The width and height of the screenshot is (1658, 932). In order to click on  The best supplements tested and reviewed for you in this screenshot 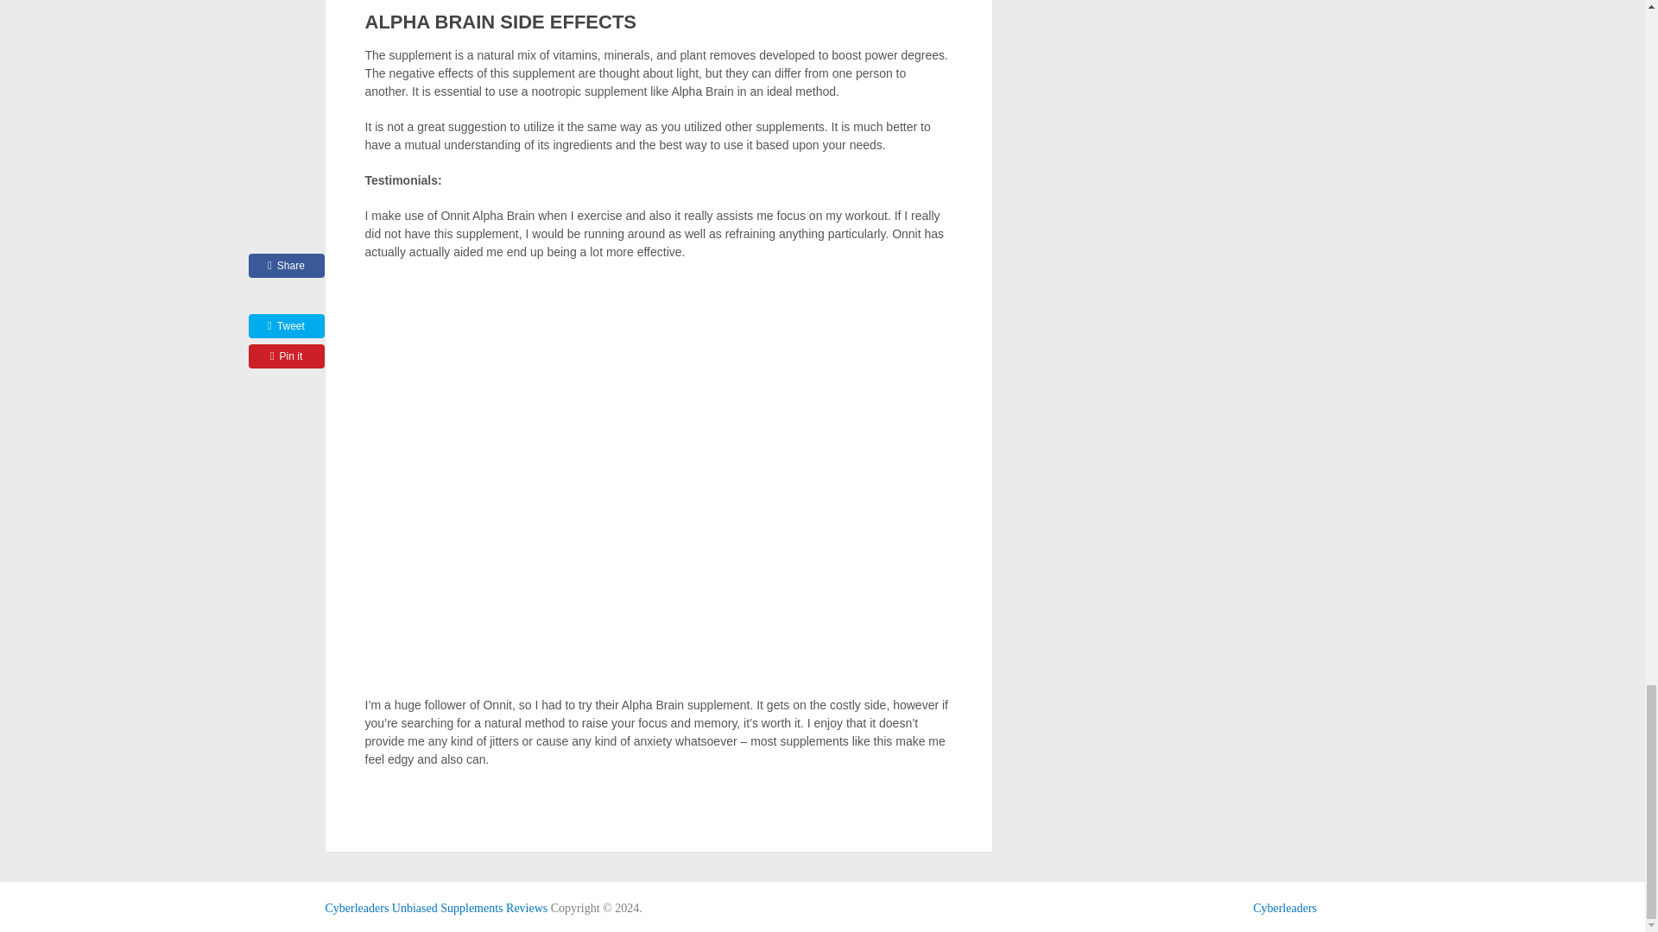, I will do `click(435, 908)`.